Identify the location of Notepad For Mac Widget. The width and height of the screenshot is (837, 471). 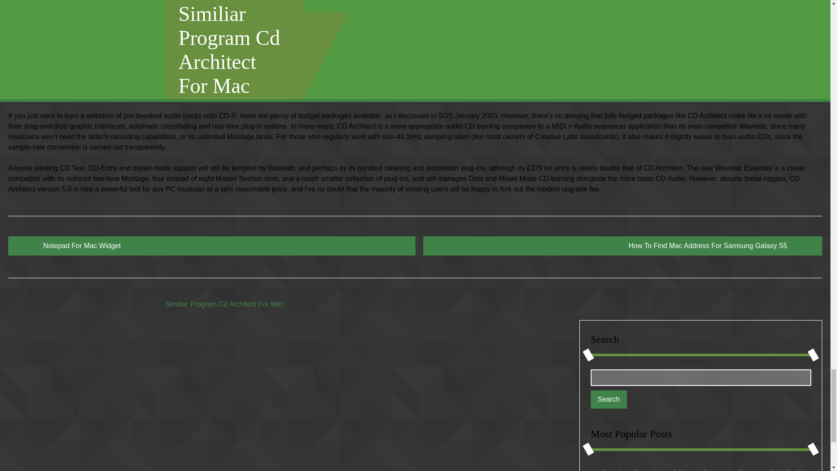
(212, 246).